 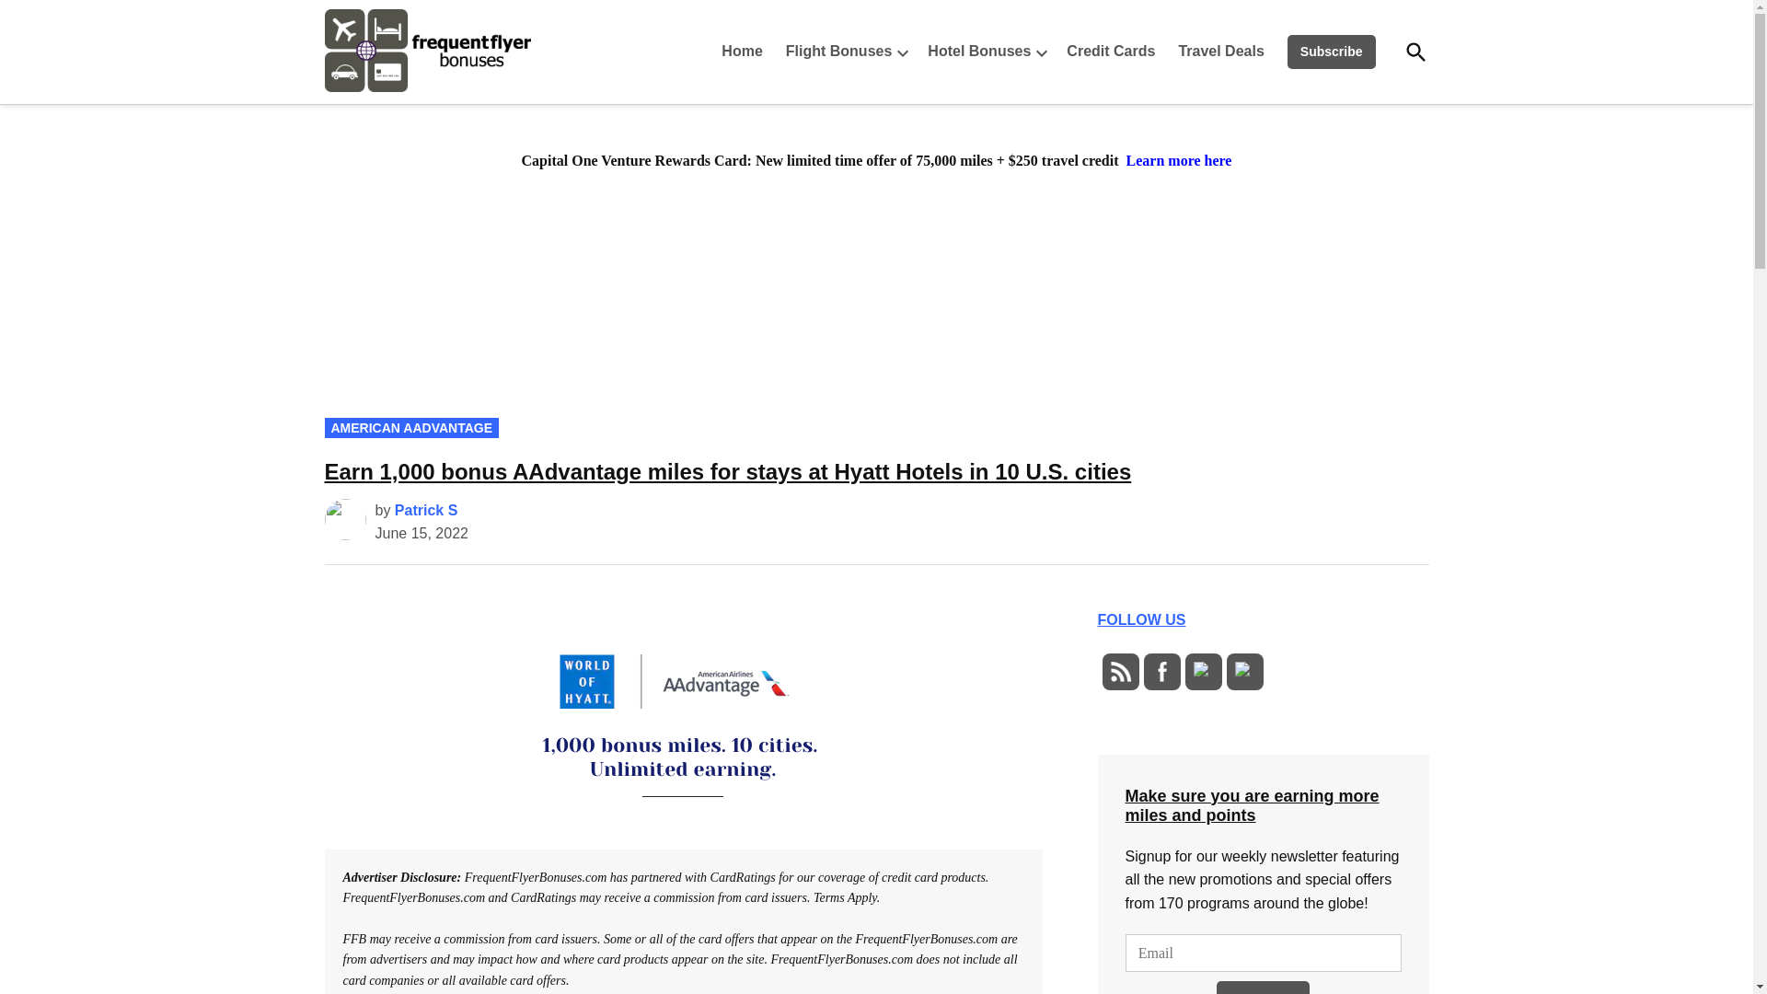 I want to click on Flight Bonuses, so click(x=834, y=52).